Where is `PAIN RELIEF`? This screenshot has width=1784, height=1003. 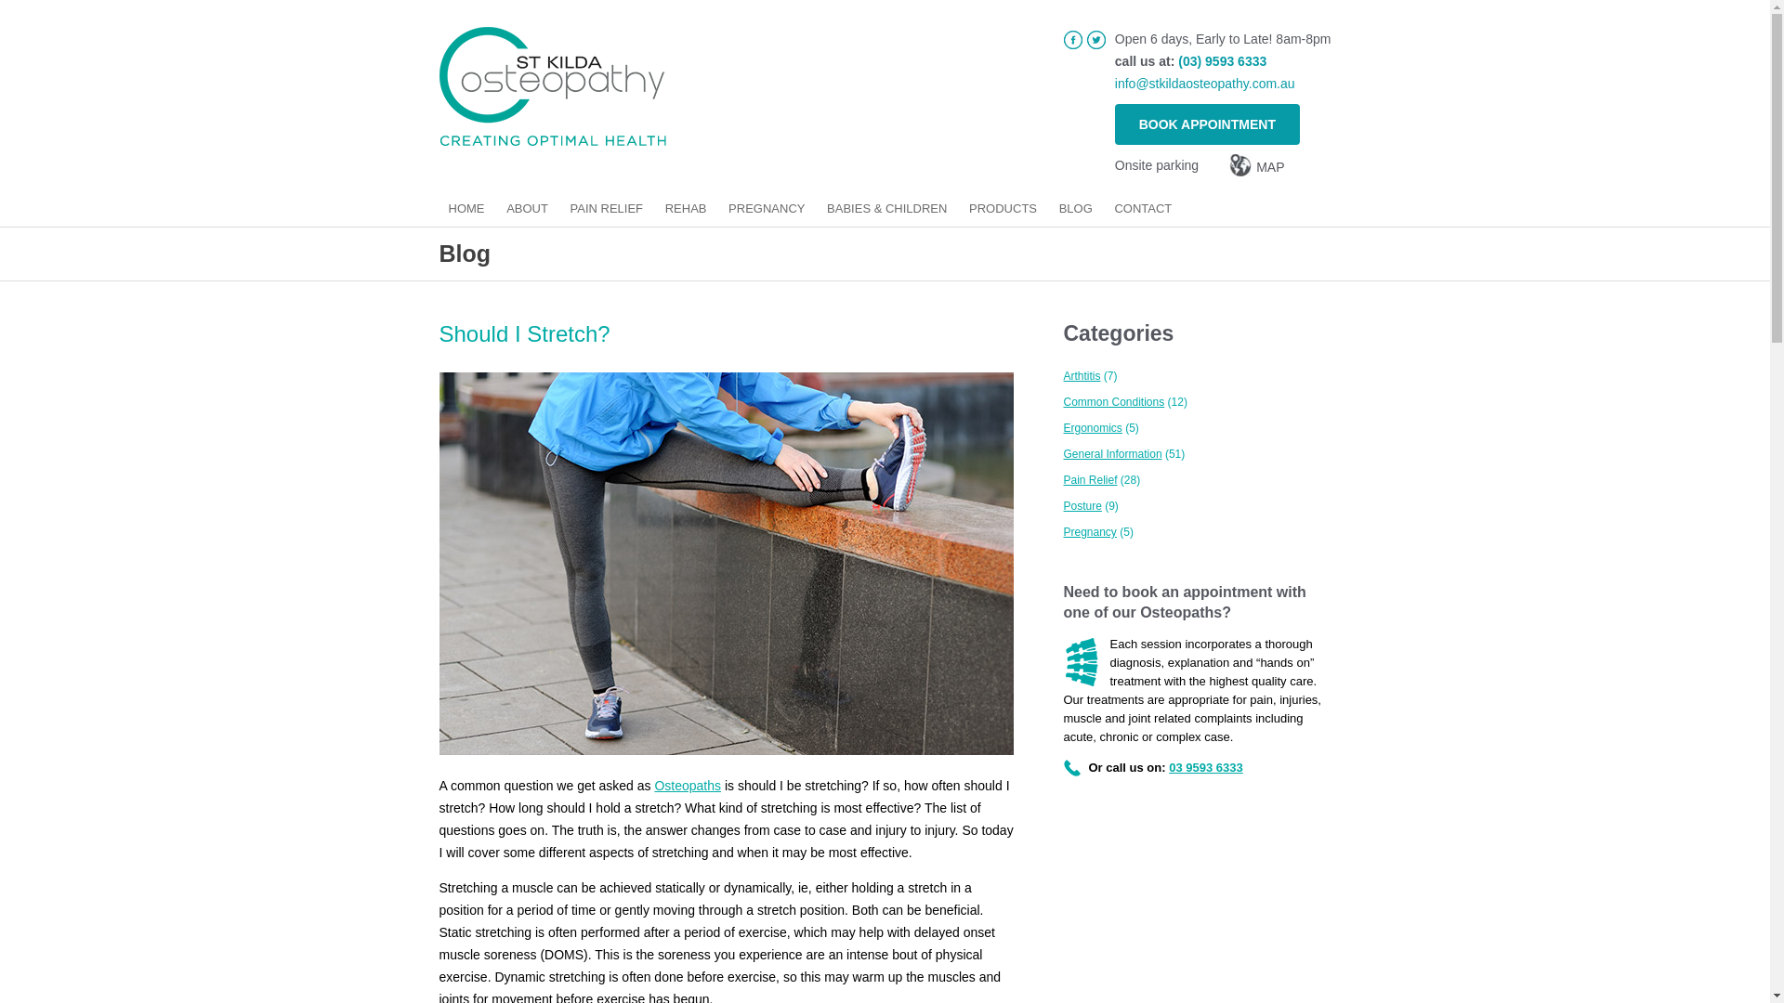
PAIN RELIEF is located at coordinates (607, 208).